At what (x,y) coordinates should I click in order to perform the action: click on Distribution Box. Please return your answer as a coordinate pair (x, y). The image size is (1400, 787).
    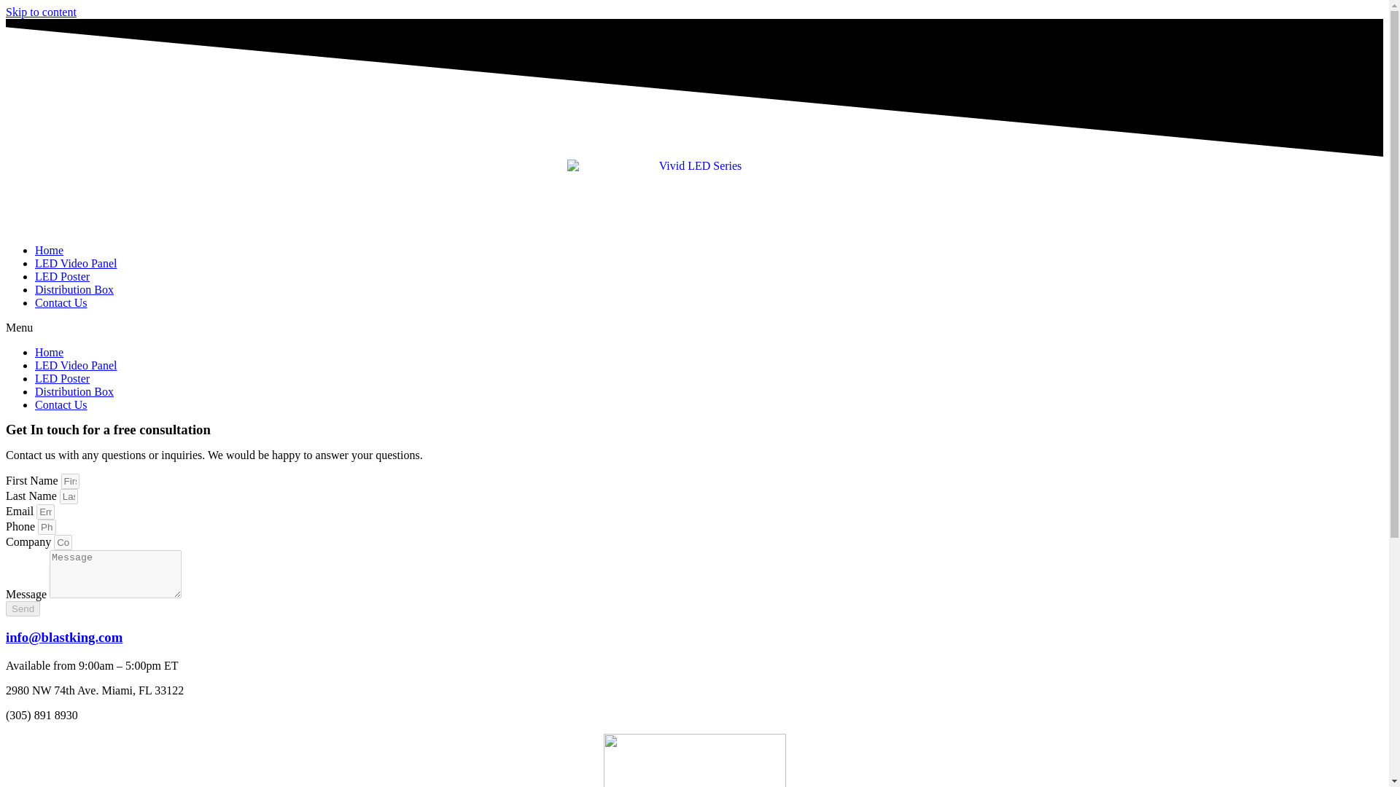
    Looking at the image, I should click on (74, 289).